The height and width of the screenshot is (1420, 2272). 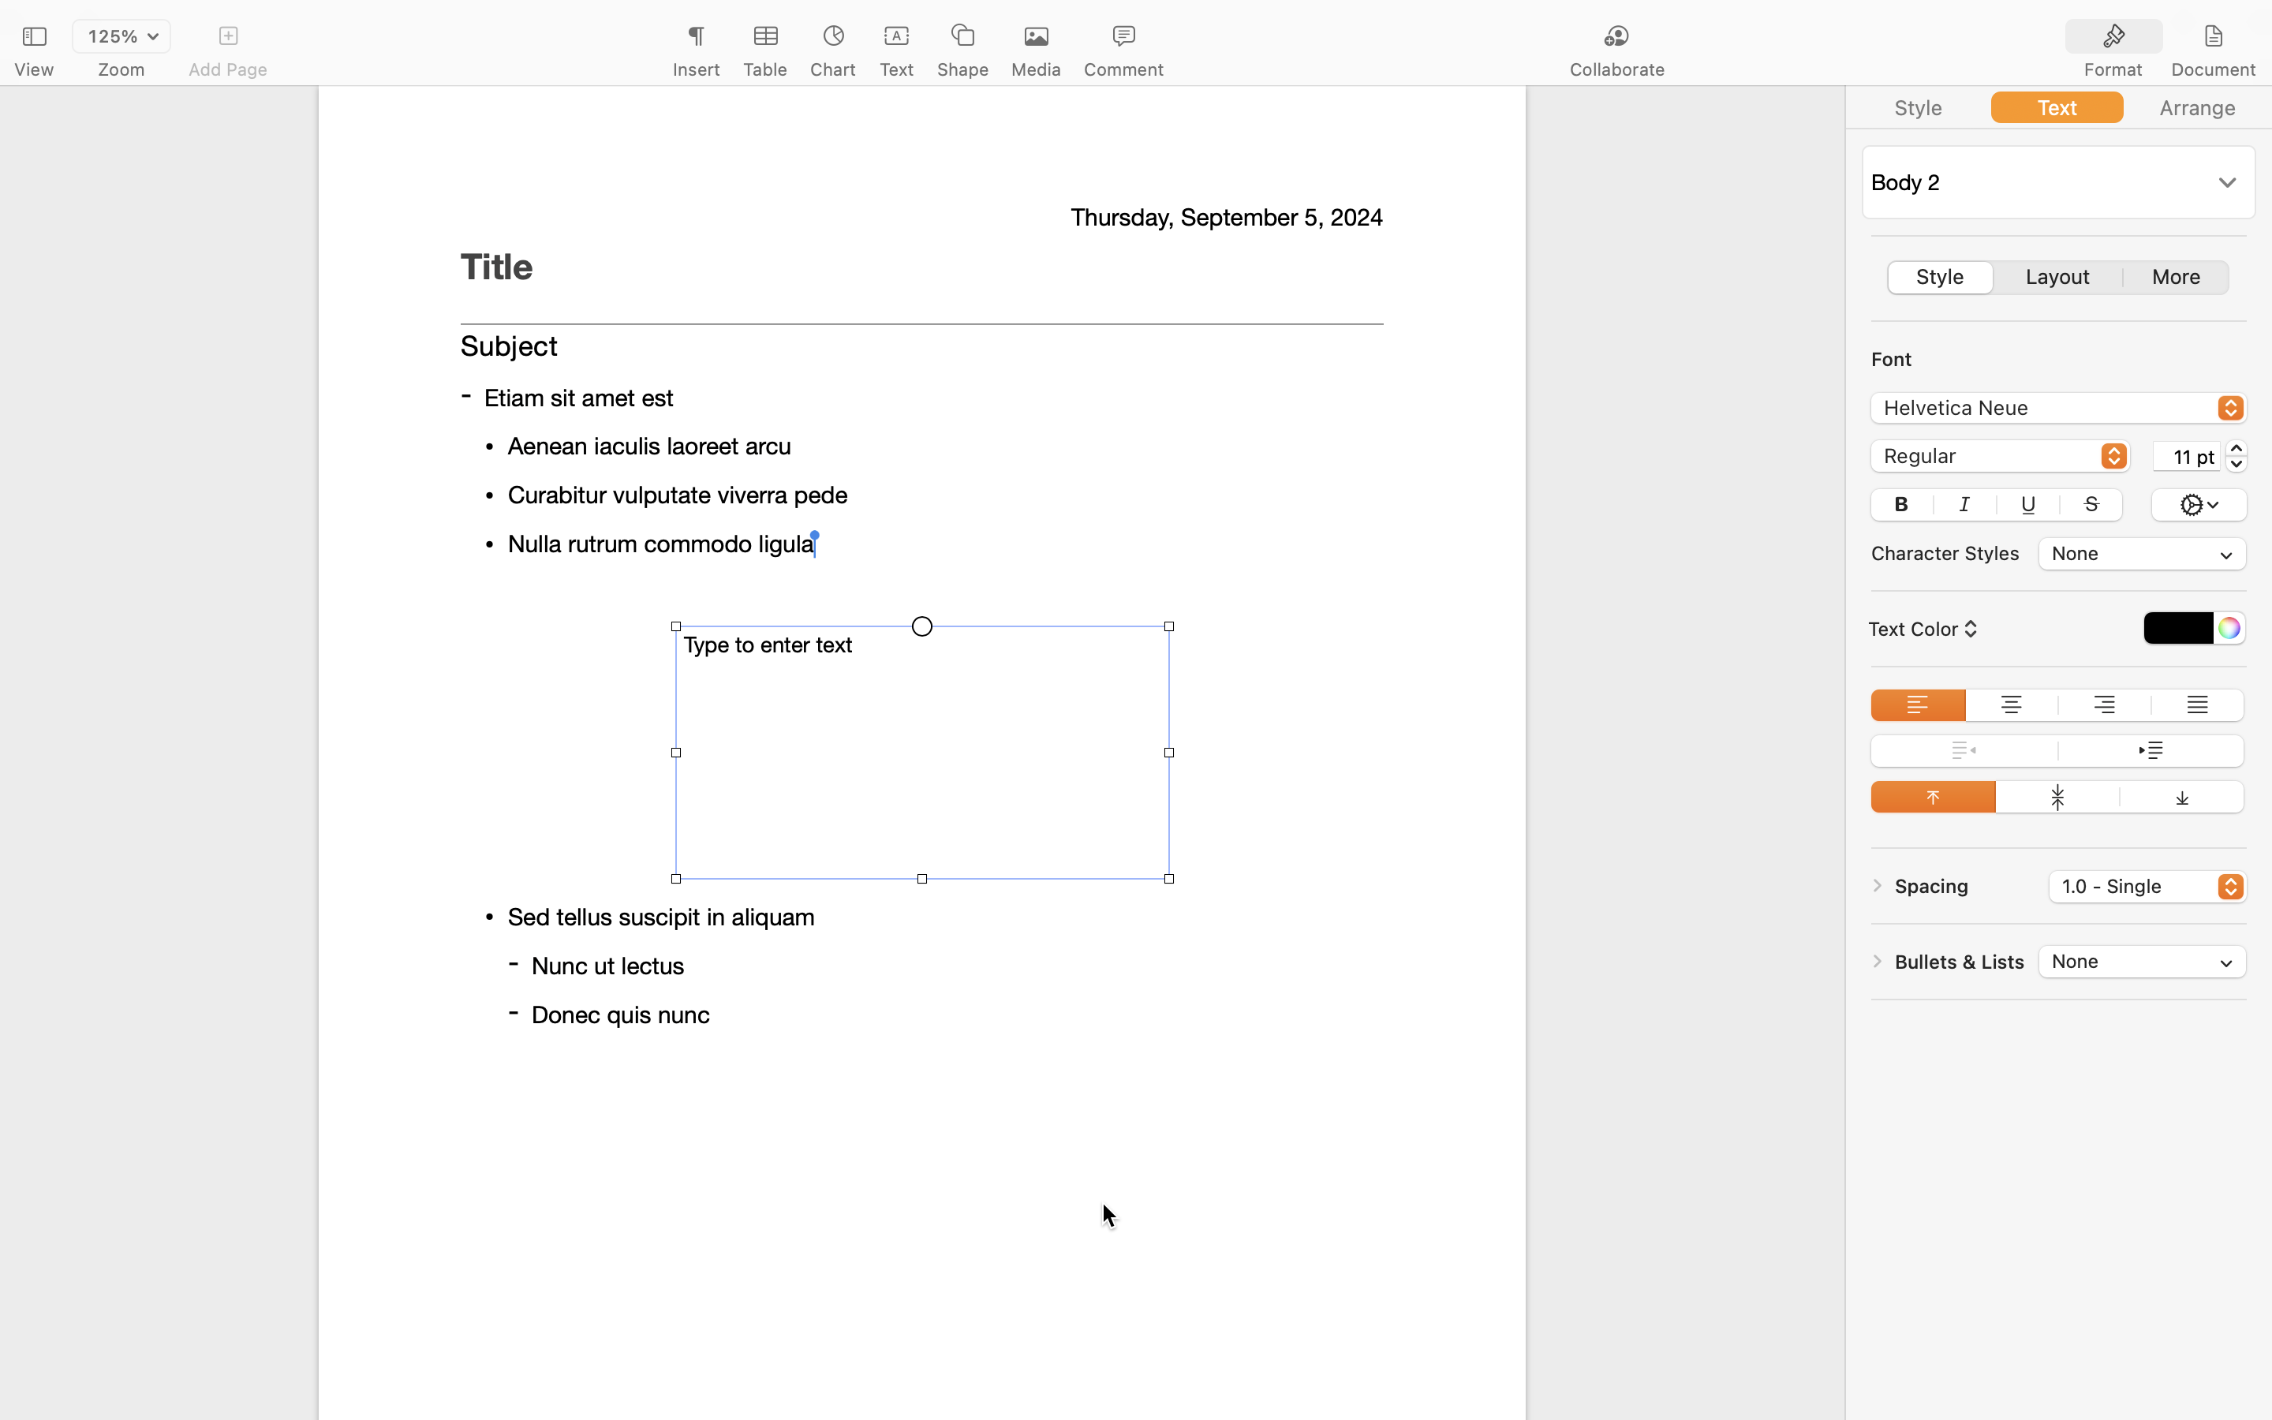 What do you see at coordinates (2059, 107) in the screenshot?
I see `<AXUIElement 0x29036f760> {pid=1482}` at bounding box center [2059, 107].